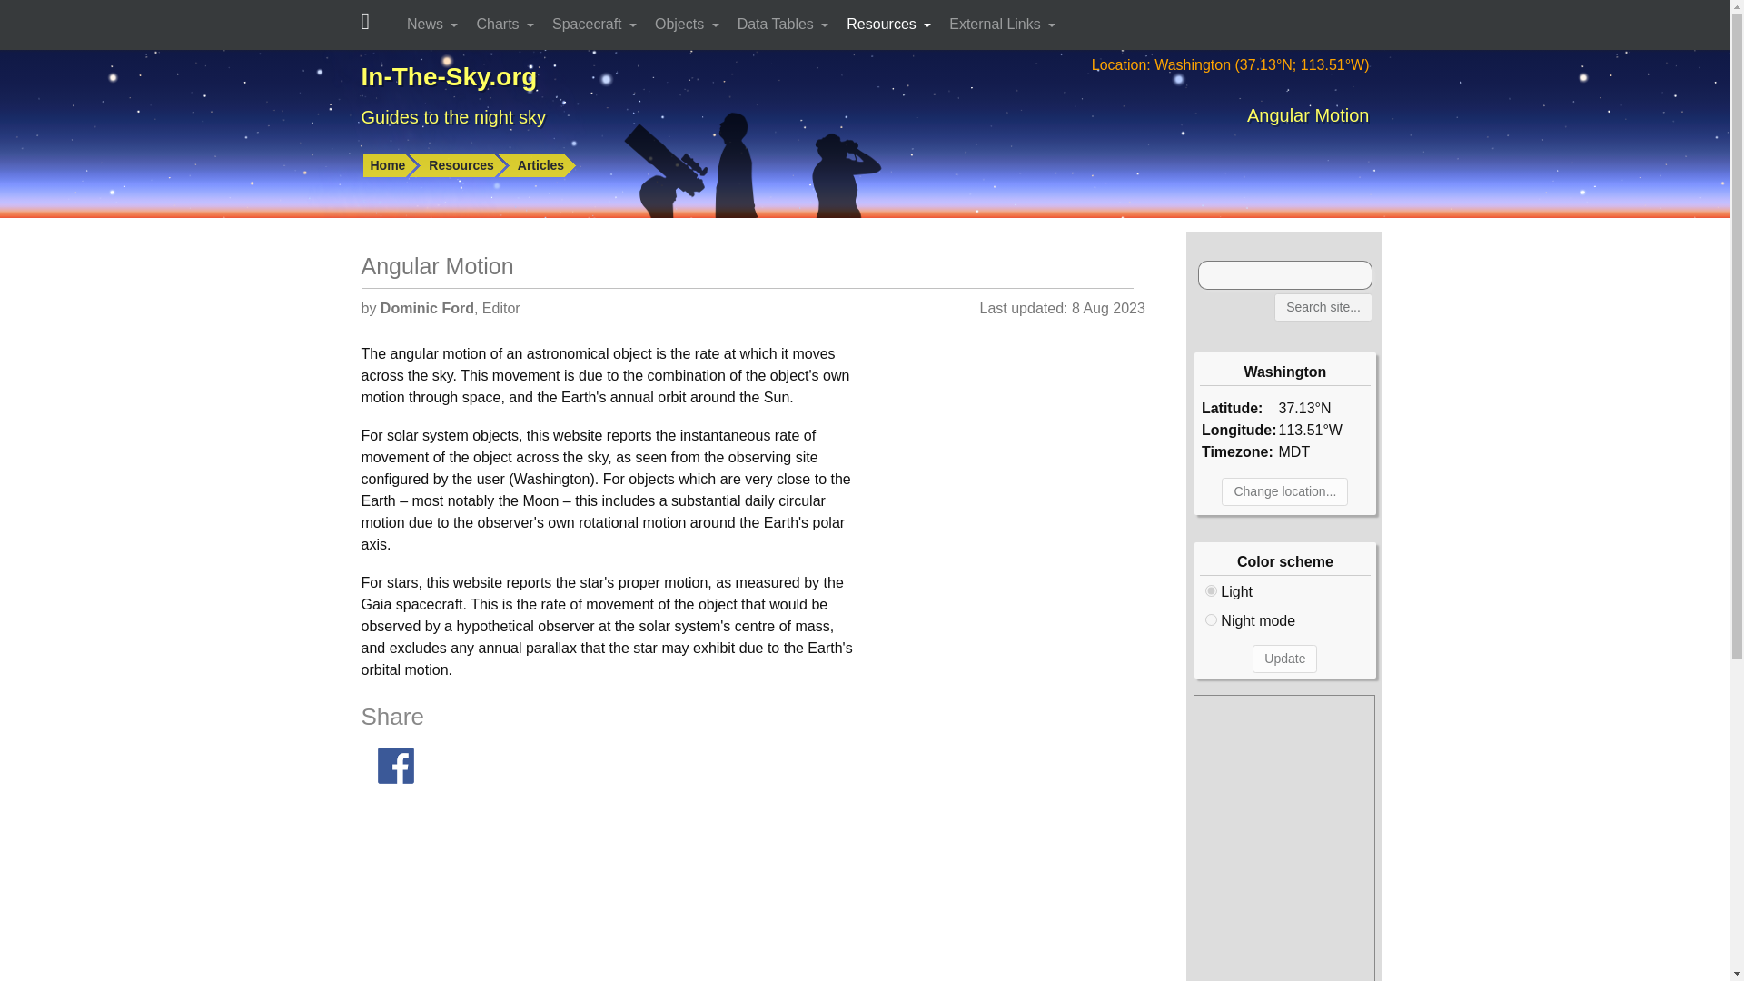 This screenshot has width=1744, height=981. Describe the element at coordinates (1211, 590) in the screenshot. I see `0` at that location.